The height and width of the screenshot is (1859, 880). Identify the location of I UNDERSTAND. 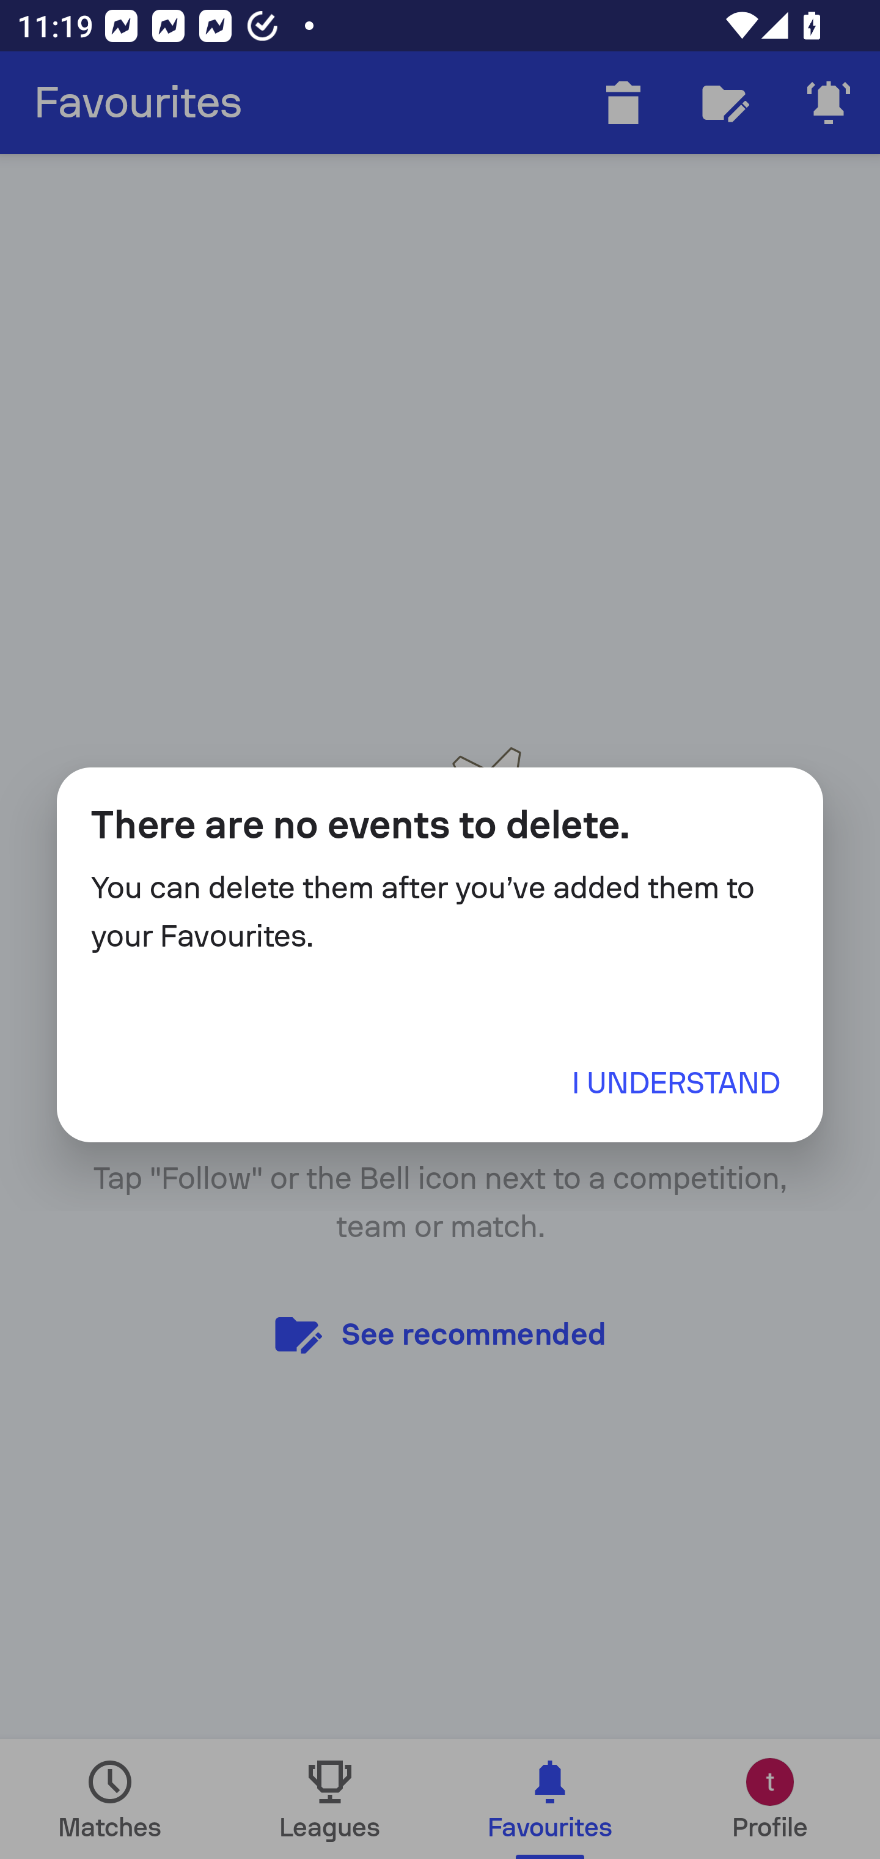
(676, 1082).